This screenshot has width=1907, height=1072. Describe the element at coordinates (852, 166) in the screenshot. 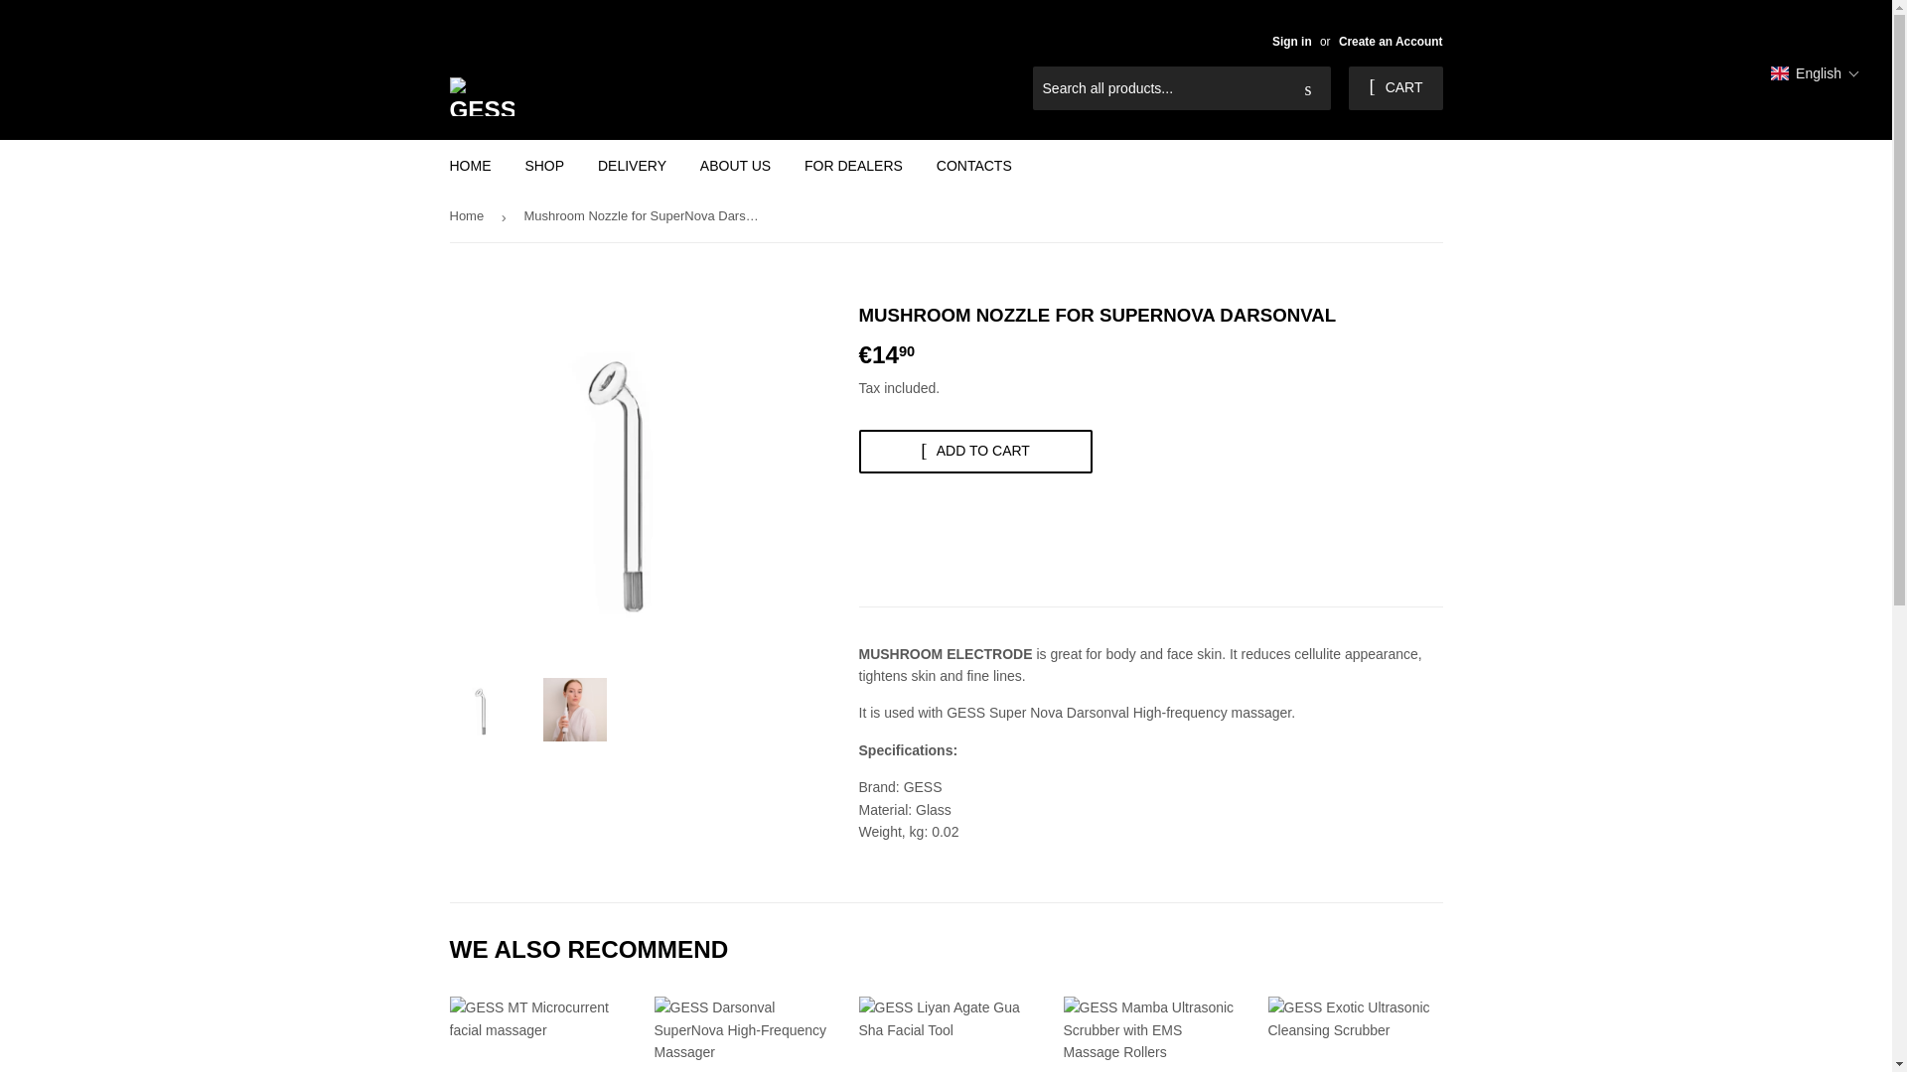

I see `FOR DEALERS` at that location.